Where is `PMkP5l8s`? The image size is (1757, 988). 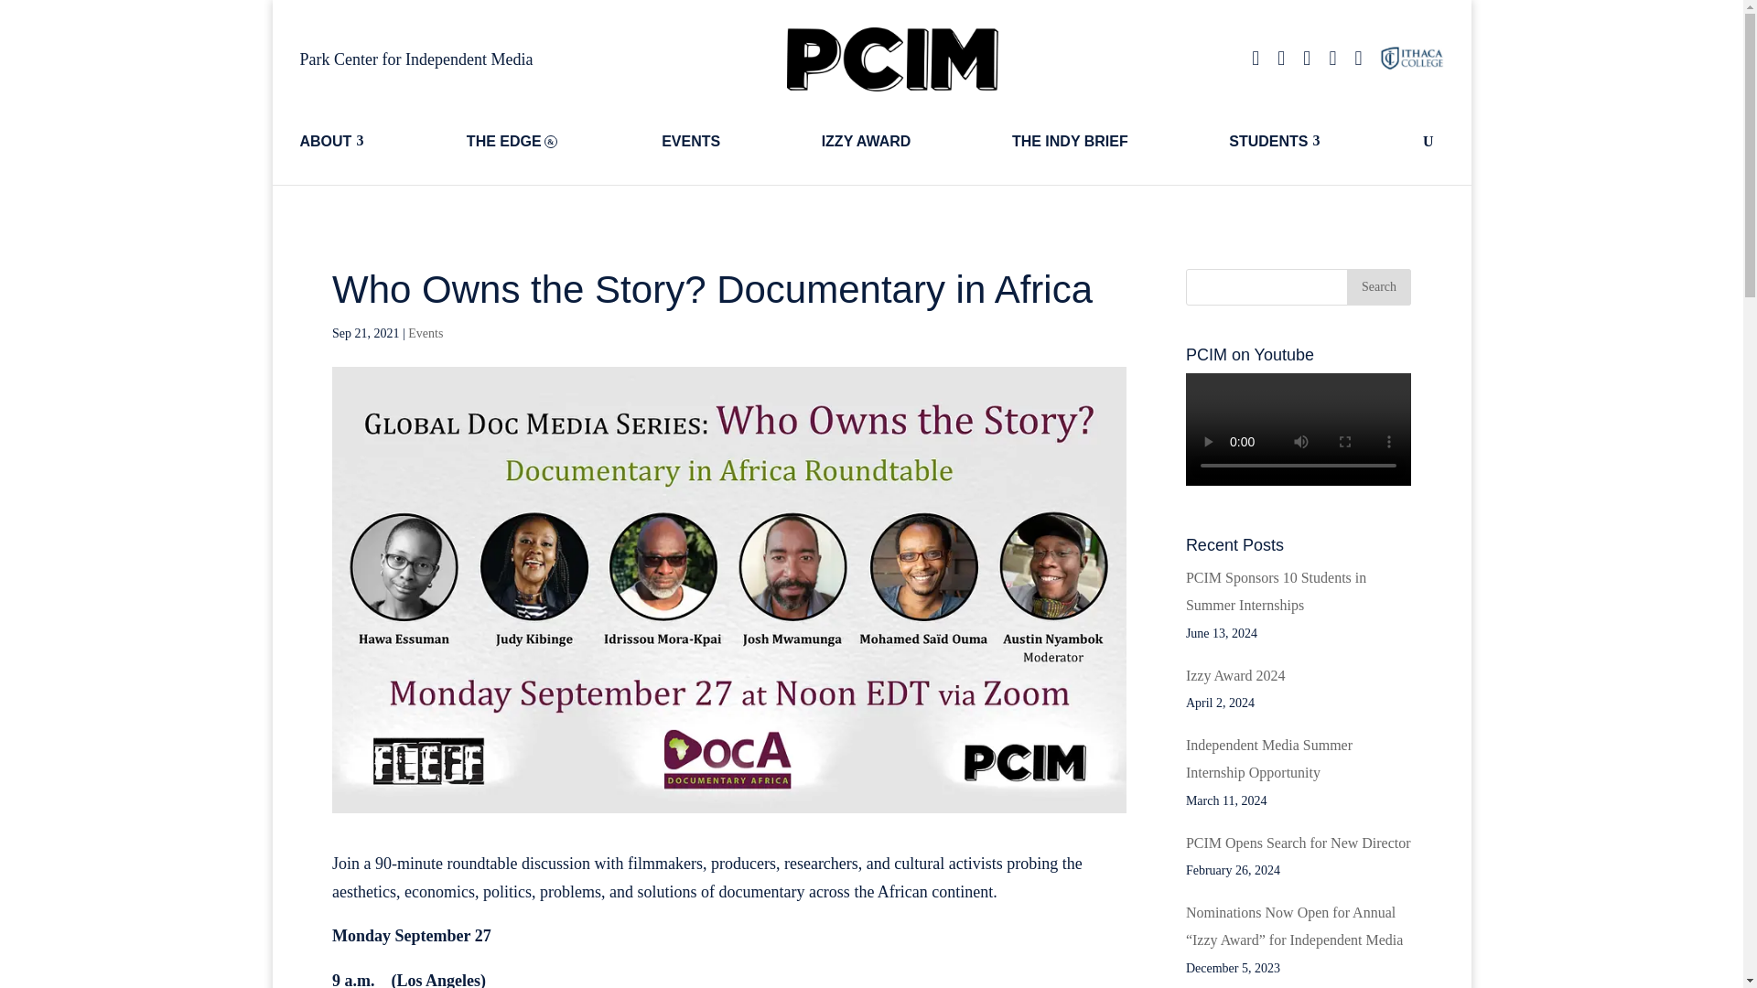 PMkP5l8s is located at coordinates (892, 59).